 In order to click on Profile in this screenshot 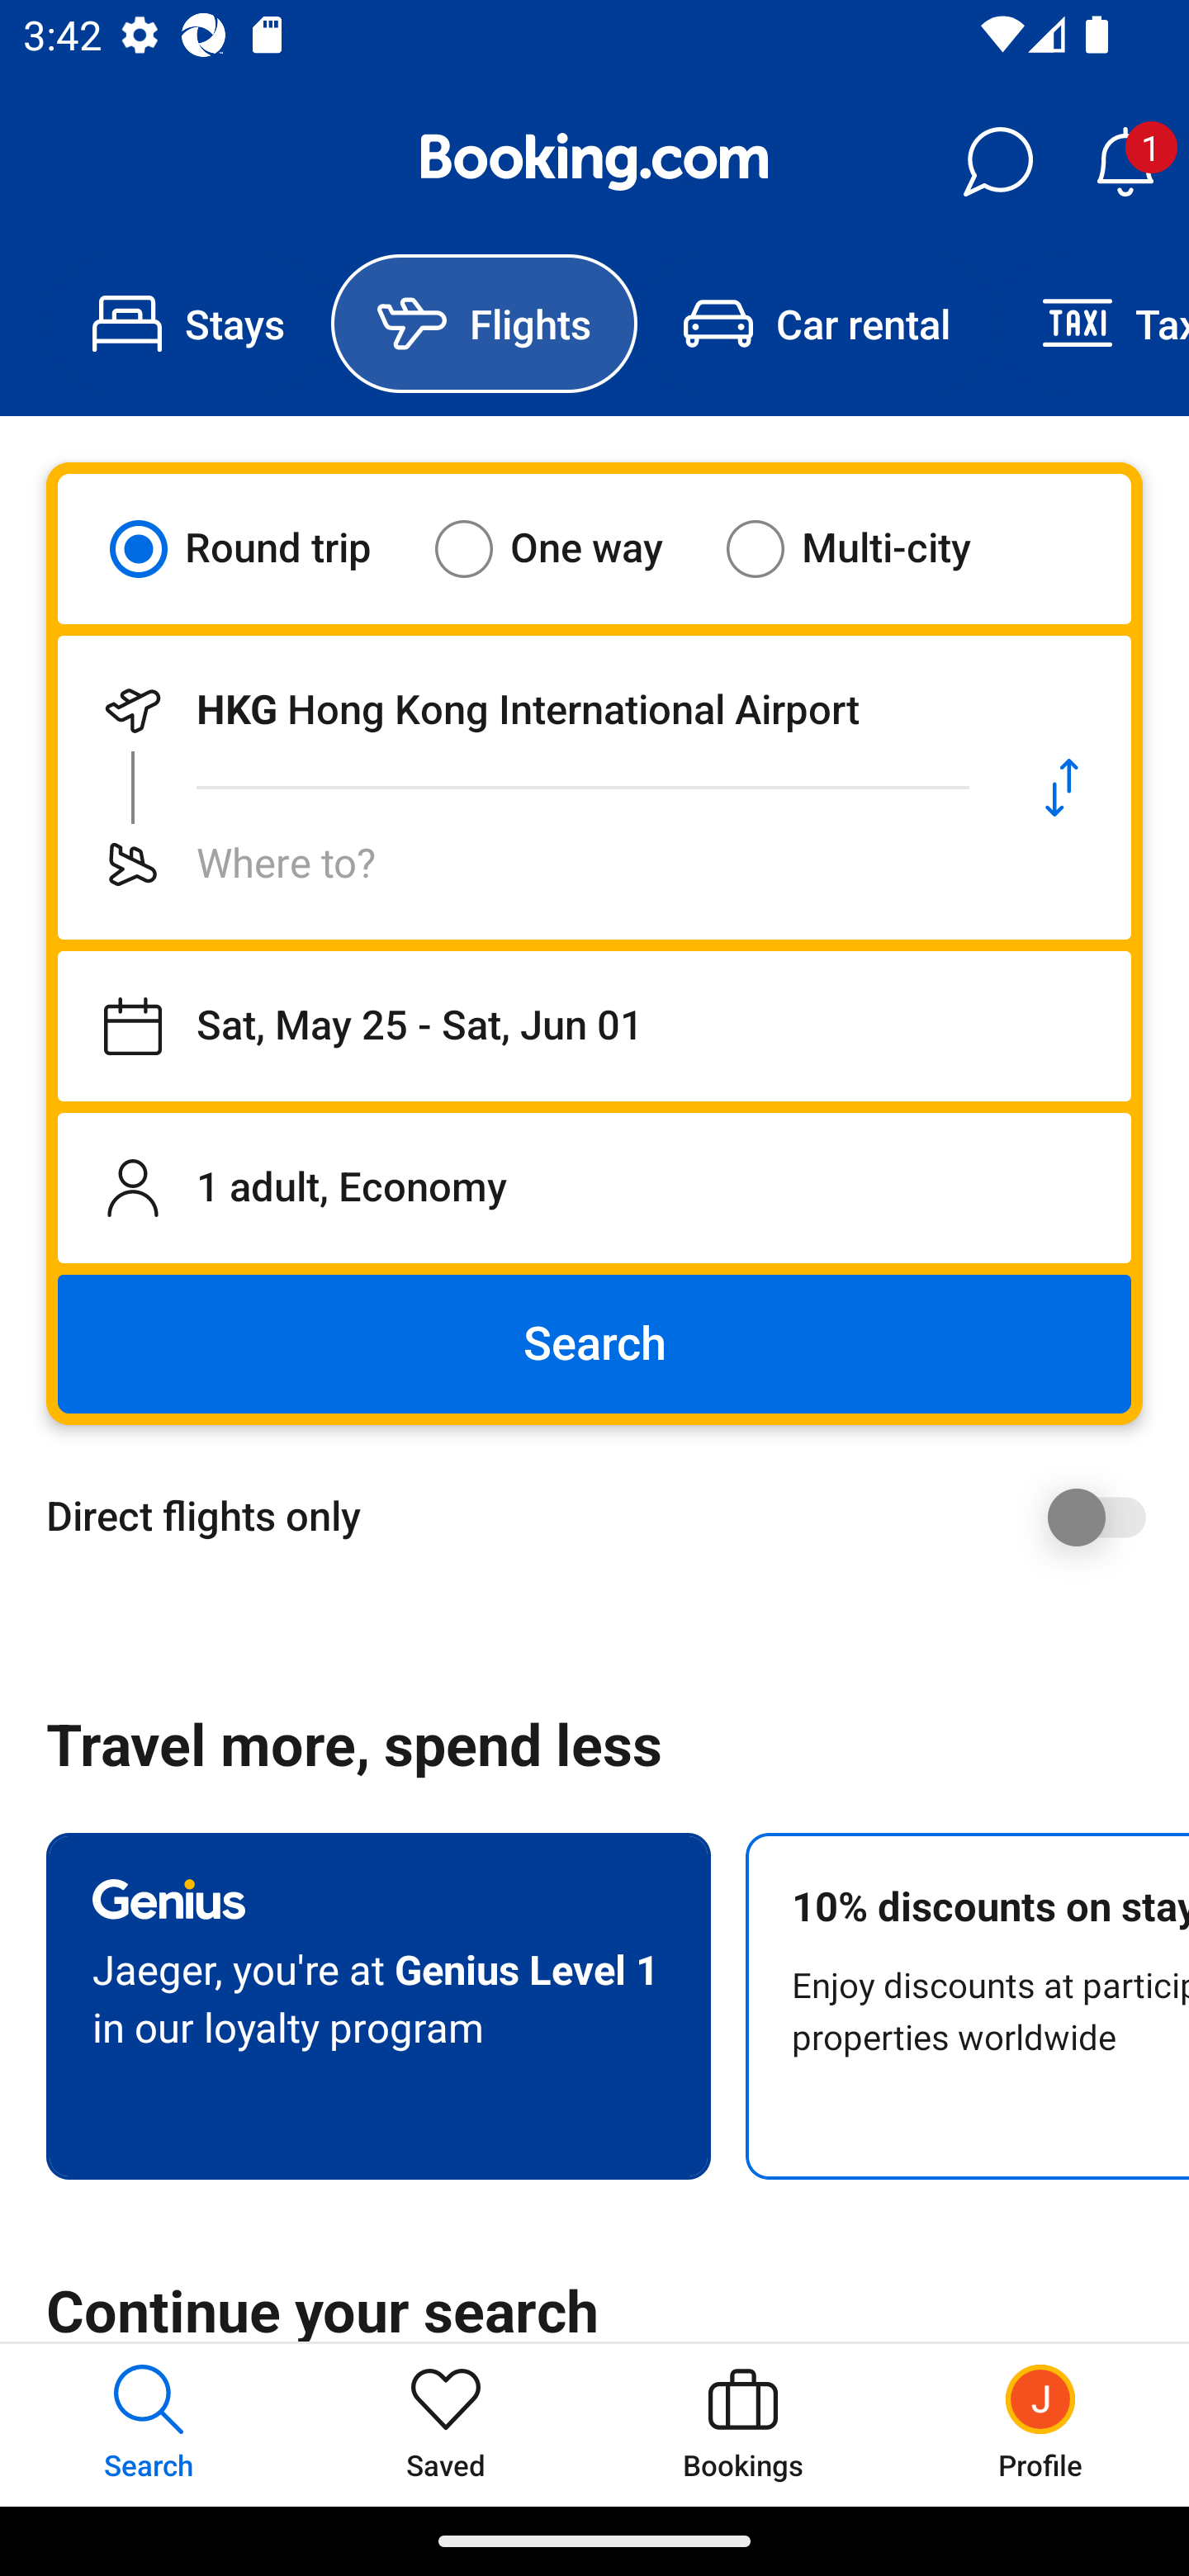, I will do `click(1040, 2424)`.